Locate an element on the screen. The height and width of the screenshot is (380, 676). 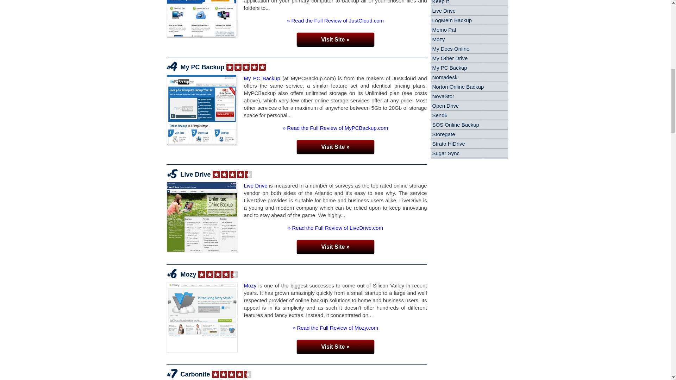
Visit MyPCBackup.com is located at coordinates (335, 147).